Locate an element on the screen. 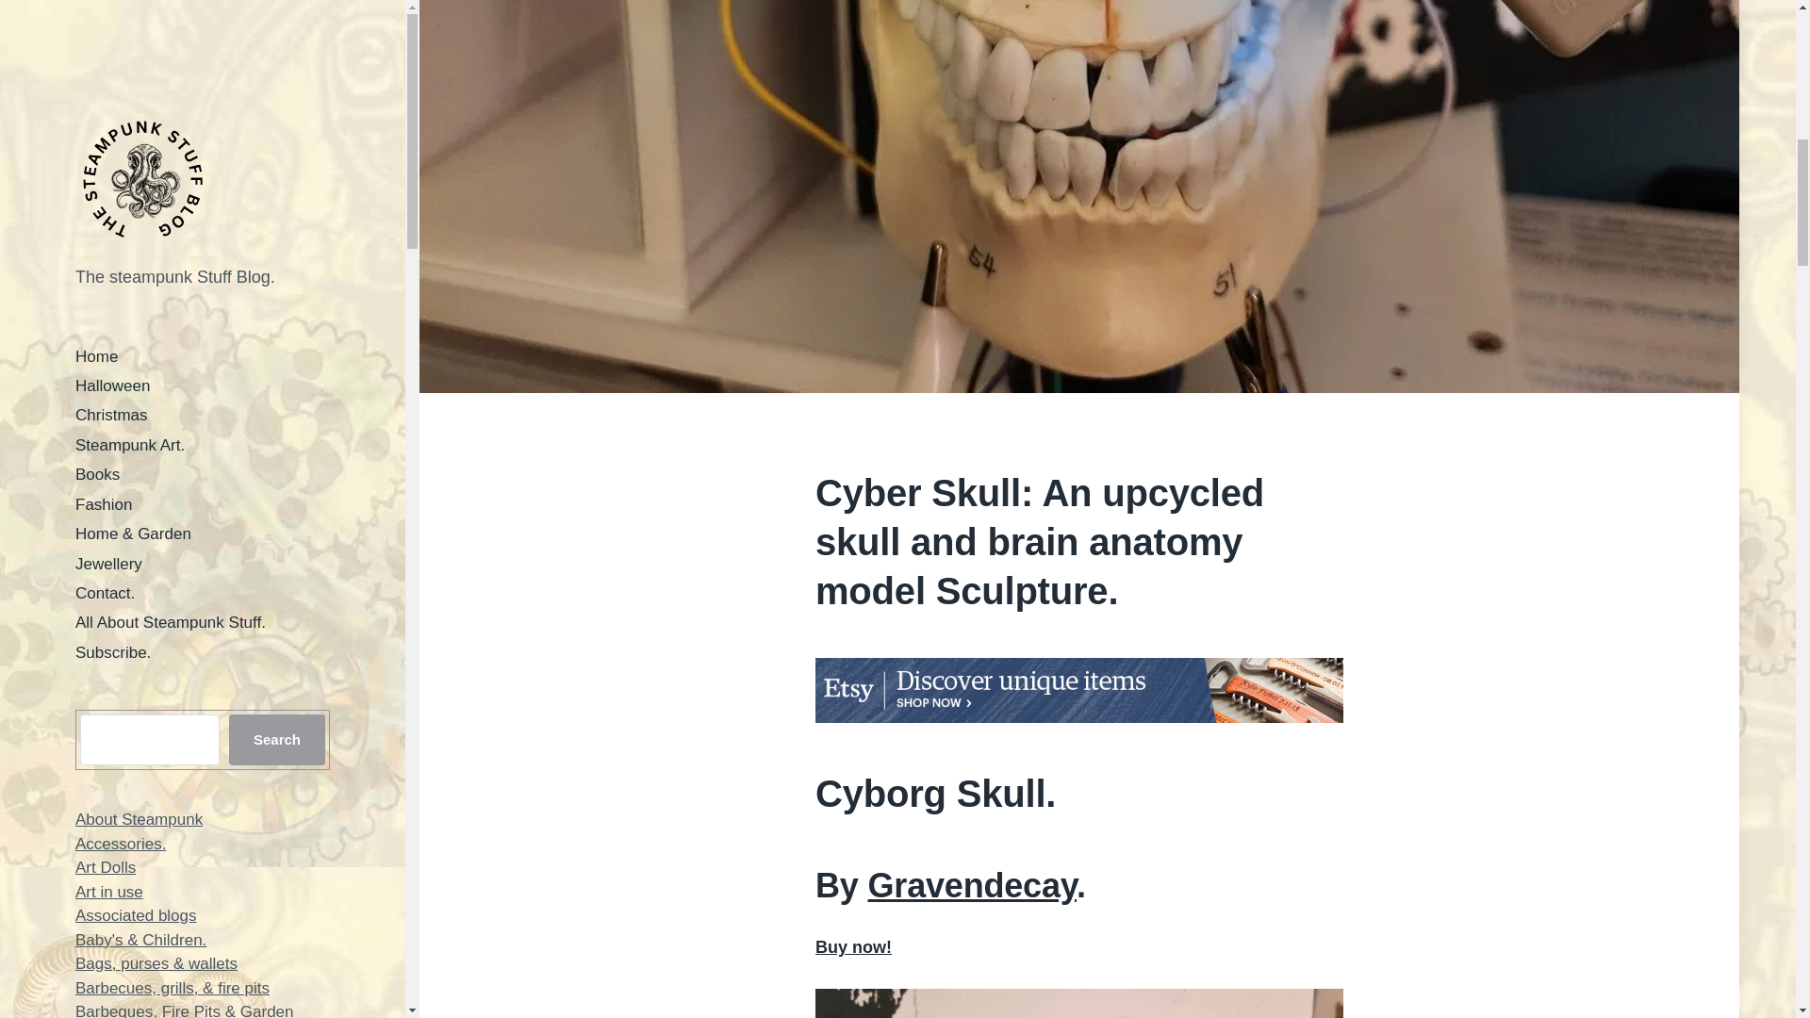 This screenshot has height=1018, width=1810. Decoration is located at coordinates (113, 379).